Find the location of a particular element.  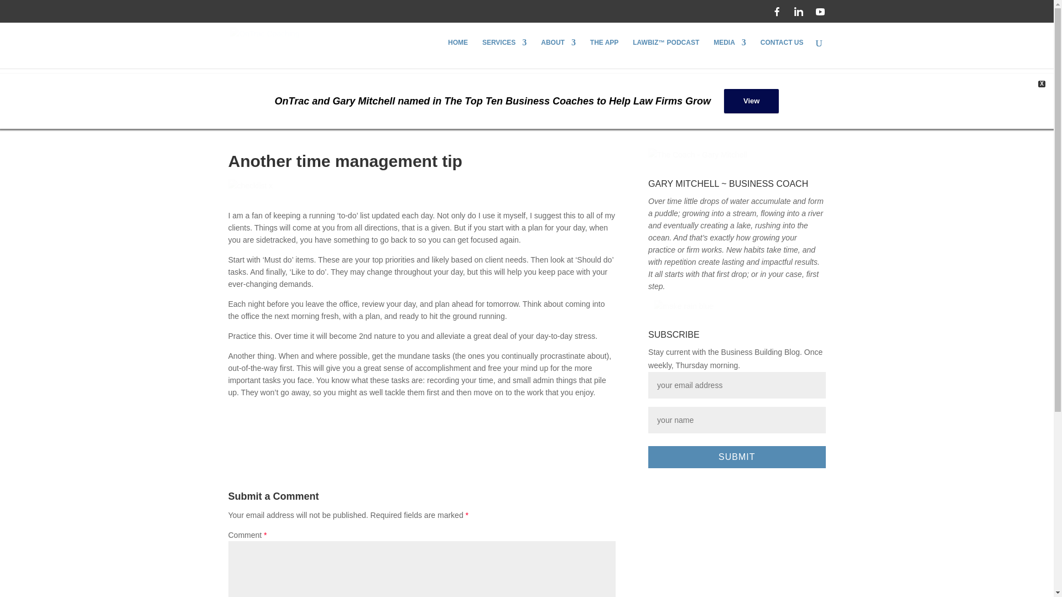

SERVICES is located at coordinates (504, 54).